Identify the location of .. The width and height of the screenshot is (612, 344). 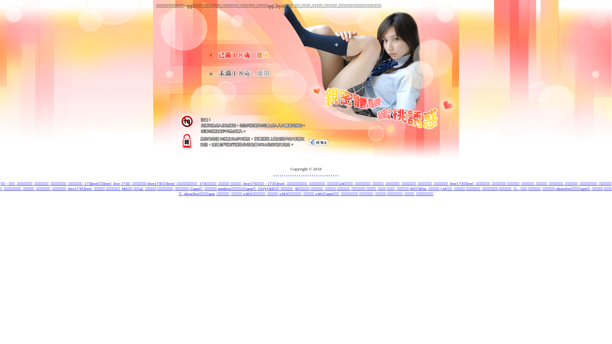
(289, 174).